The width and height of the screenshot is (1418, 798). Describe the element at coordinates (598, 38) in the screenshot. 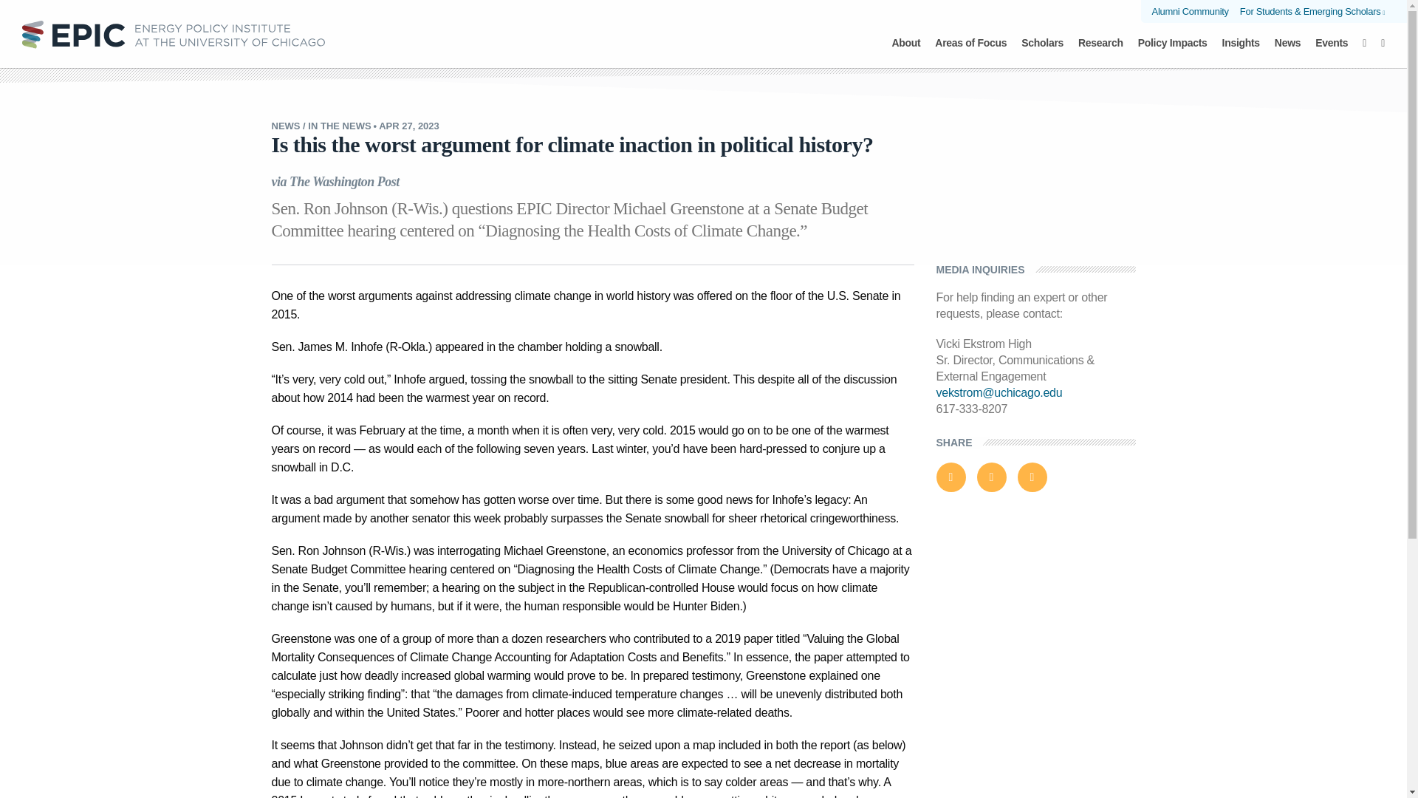

I see `Advisory Group` at that location.